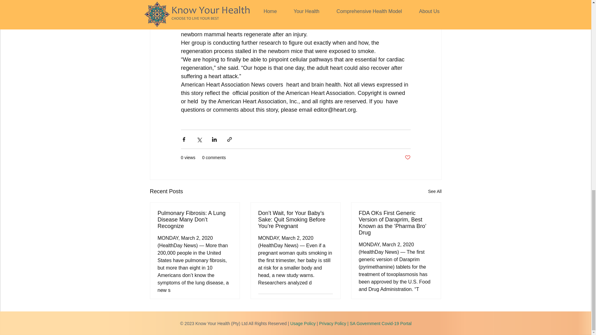 This screenshot has height=335, width=596. I want to click on Post not marked as liked, so click(407, 158).